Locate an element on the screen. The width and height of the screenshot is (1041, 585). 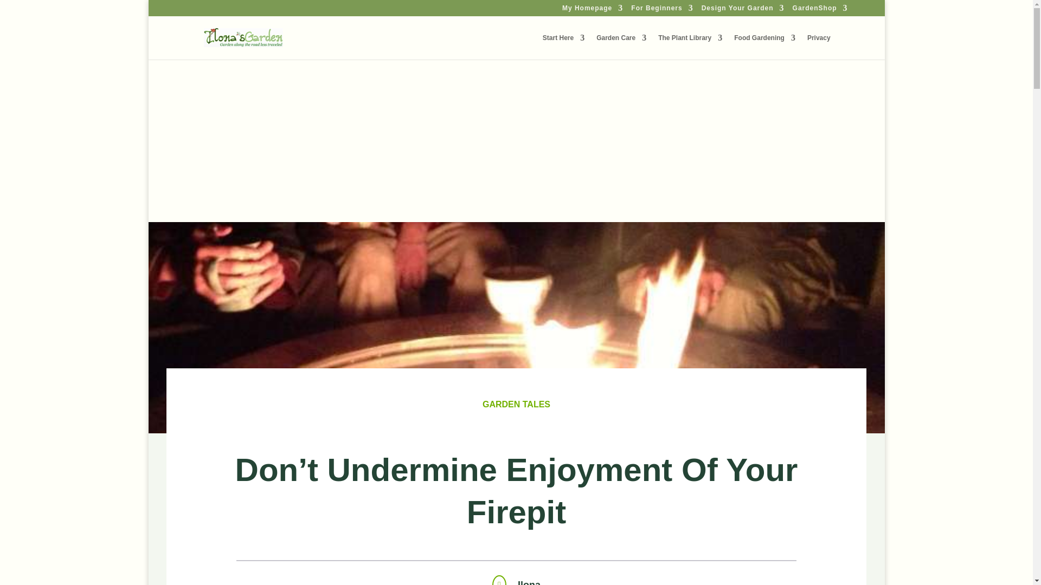
Grow your own food is located at coordinates (764, 47).